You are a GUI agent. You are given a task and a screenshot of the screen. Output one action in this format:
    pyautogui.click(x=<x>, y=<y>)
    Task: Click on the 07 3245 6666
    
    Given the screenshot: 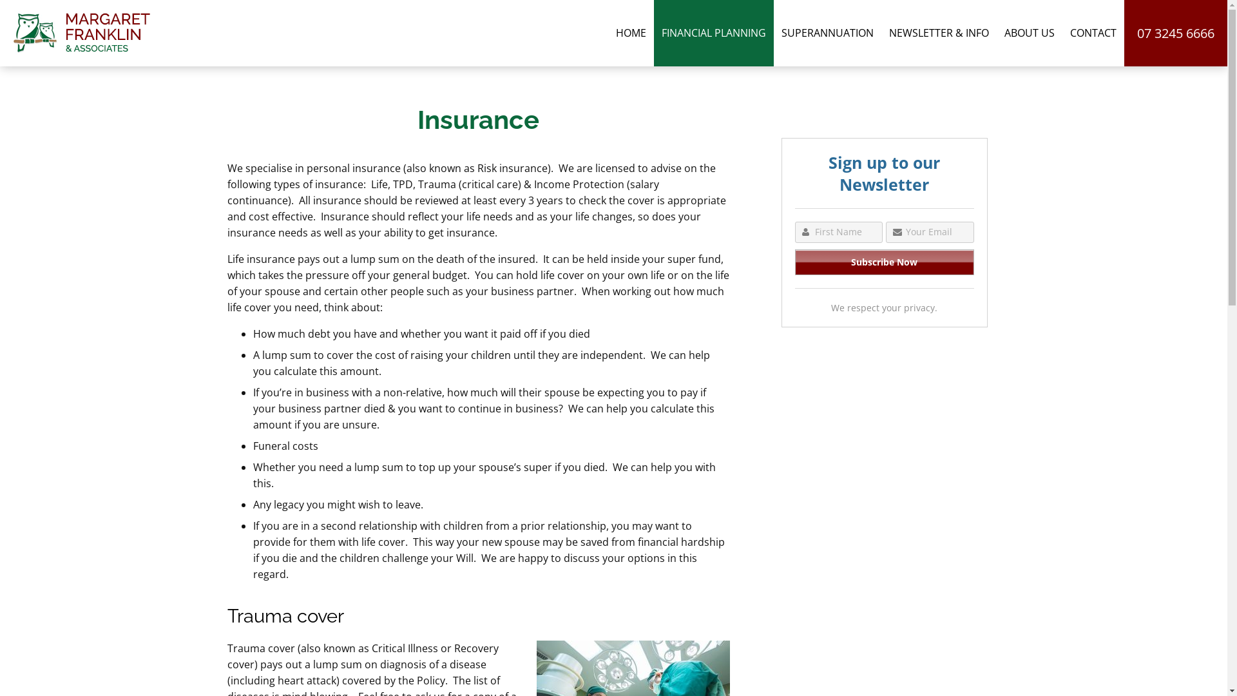 What is the action you would take?
    pyautogui.click(x=1176, y=34)
    